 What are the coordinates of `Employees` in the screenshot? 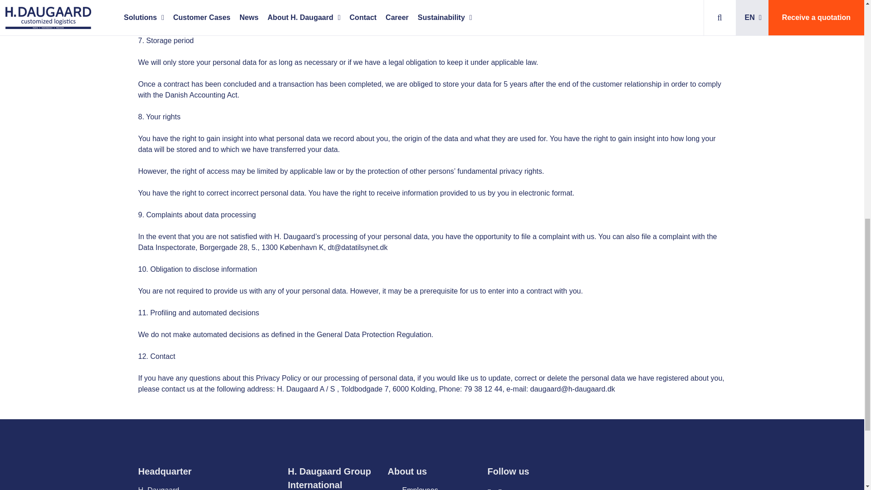 It's located at (420, 488).